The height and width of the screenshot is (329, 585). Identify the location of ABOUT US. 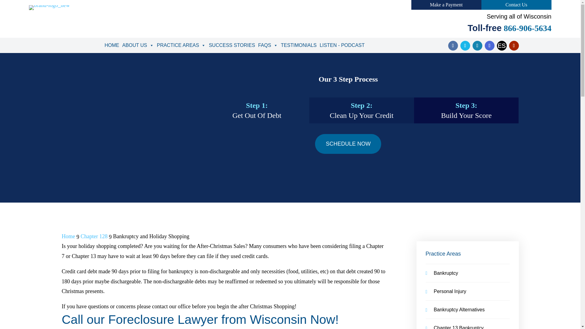
(138, 45).